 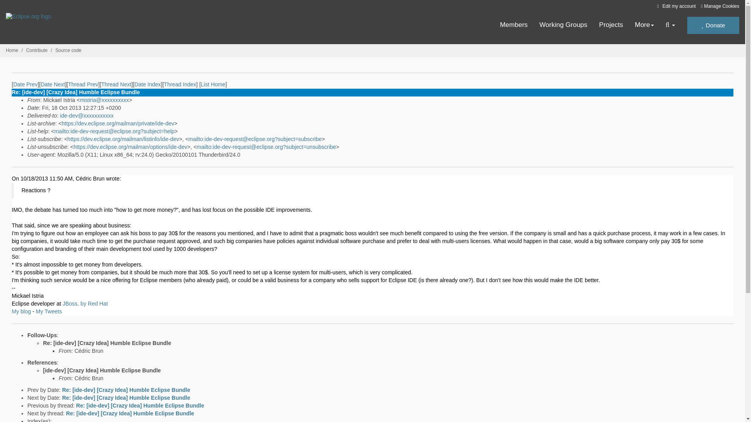 What do you see at coordinates (514, 25) in the screenshot?
I see `Members` at bounding box center [514, 25].